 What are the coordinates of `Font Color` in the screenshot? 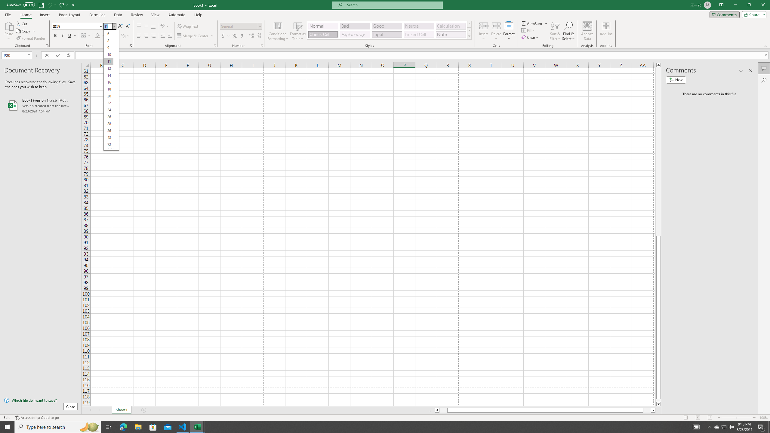 It's located at (112, 36).